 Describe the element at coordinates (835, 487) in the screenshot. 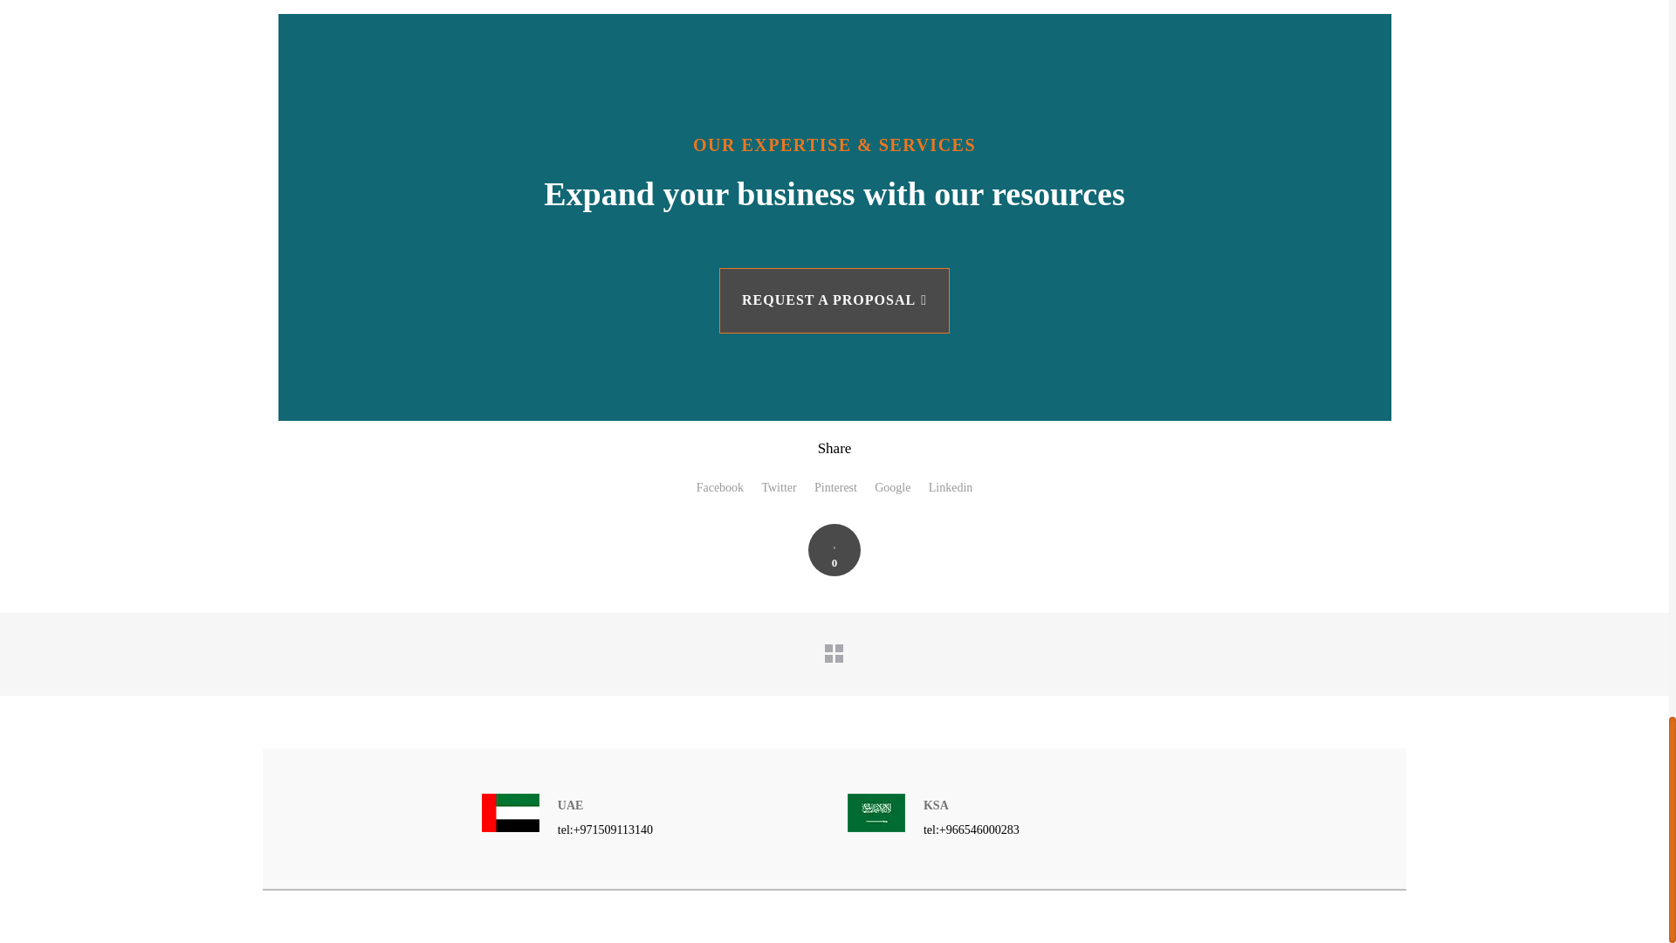

I see `Pinterest` at that location.